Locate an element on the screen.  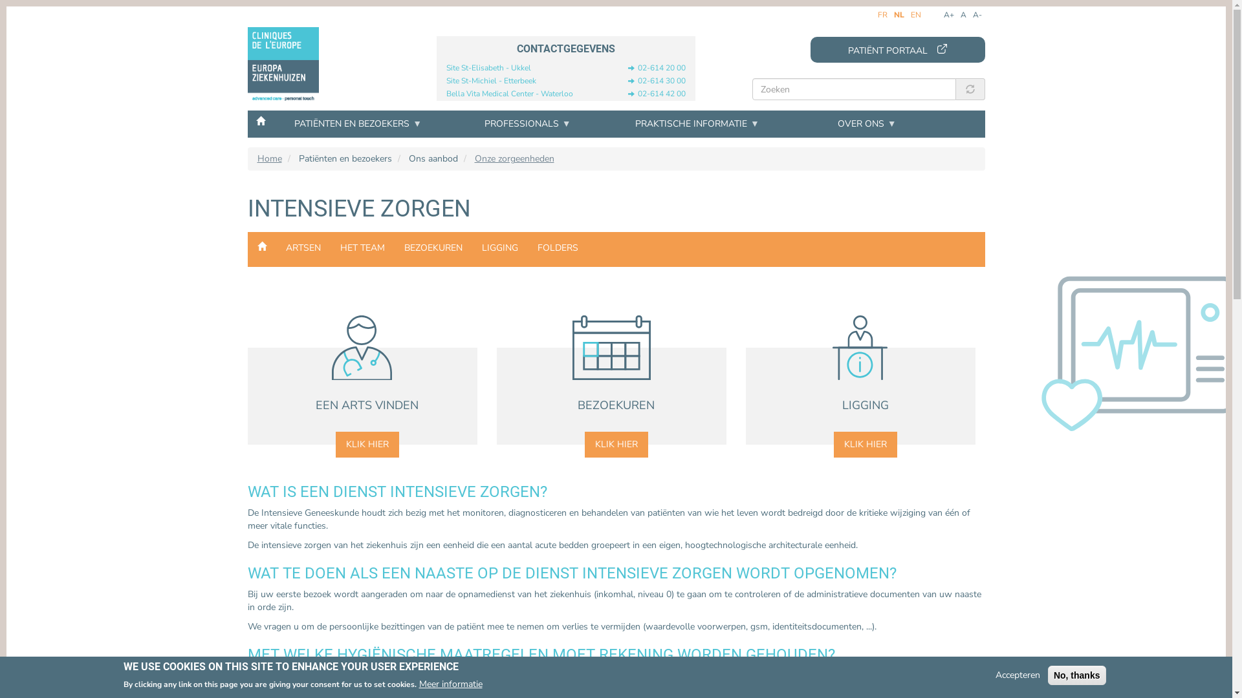
FOLDERS is located at coordinates (558, 248).